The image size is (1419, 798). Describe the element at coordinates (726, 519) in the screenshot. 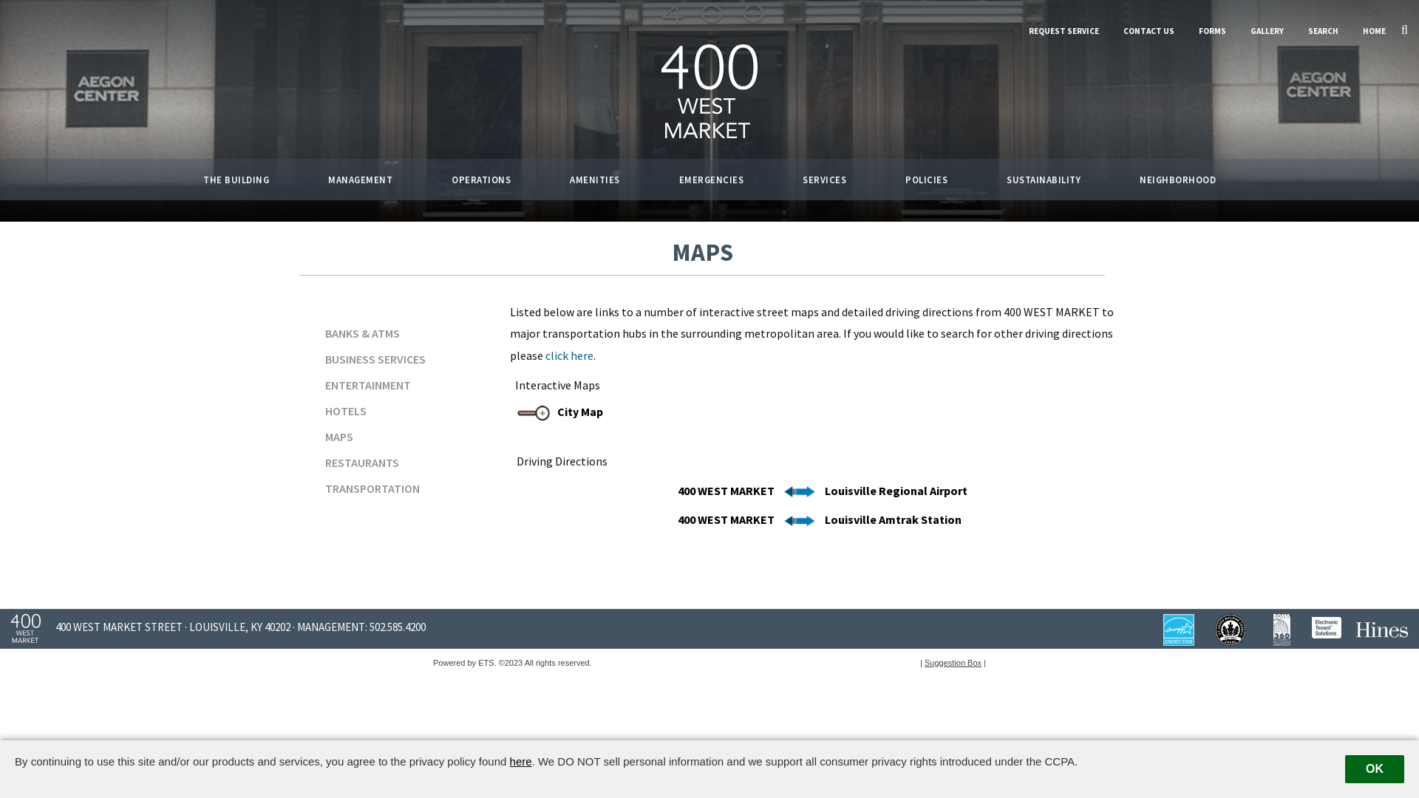

I see `400 WEST MARKET` at that location.